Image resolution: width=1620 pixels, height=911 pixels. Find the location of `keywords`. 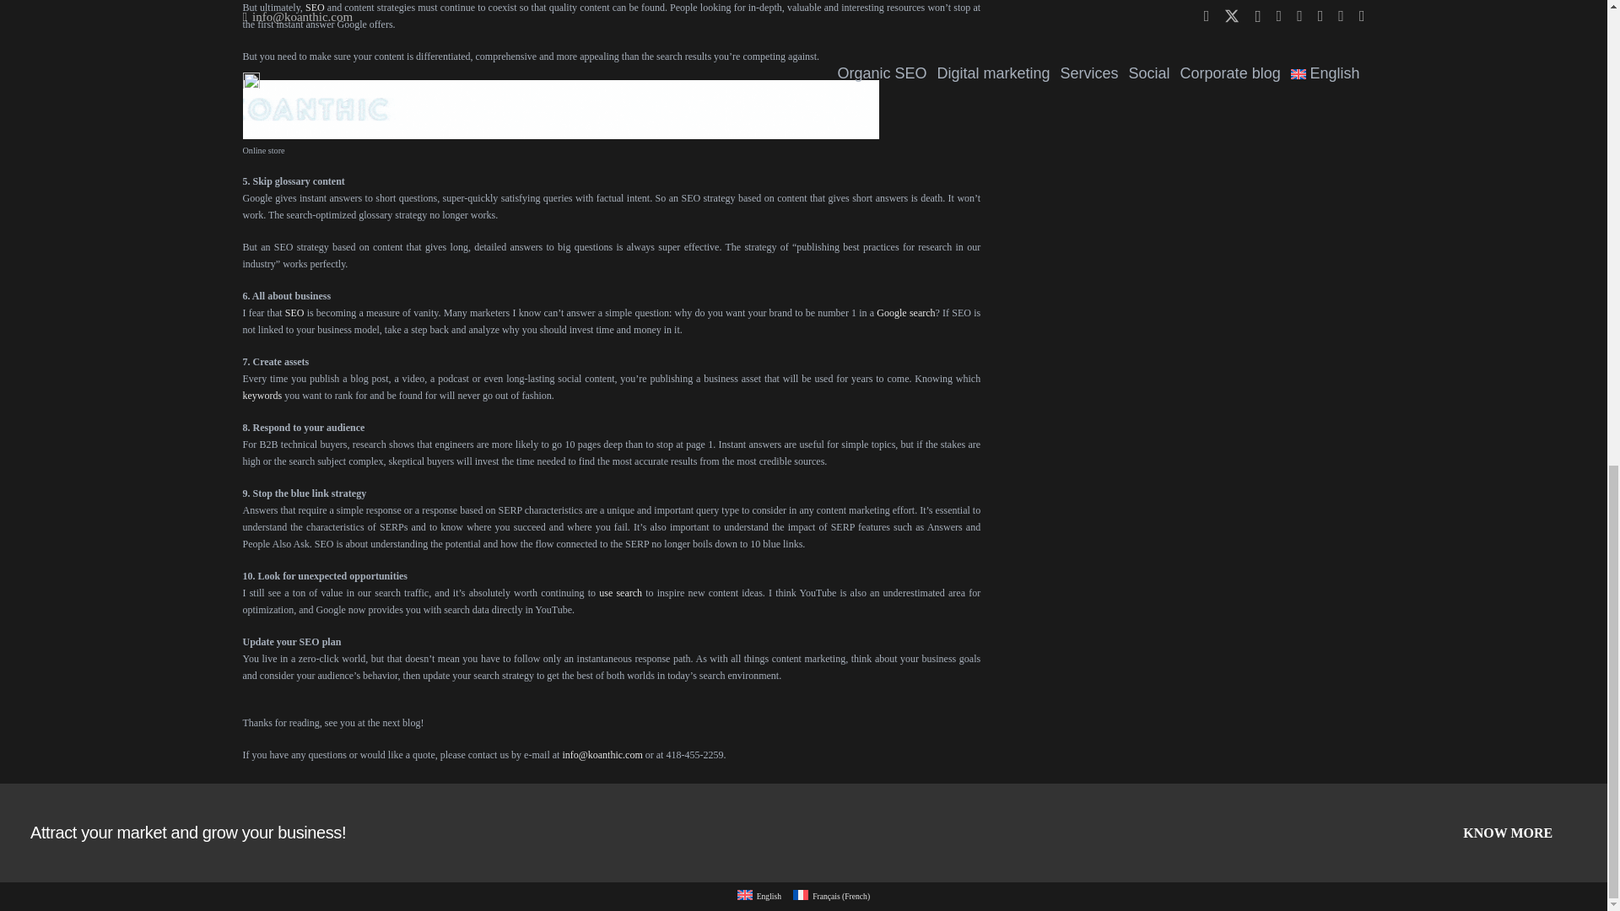

keywords is located at coordinates (262, 396).